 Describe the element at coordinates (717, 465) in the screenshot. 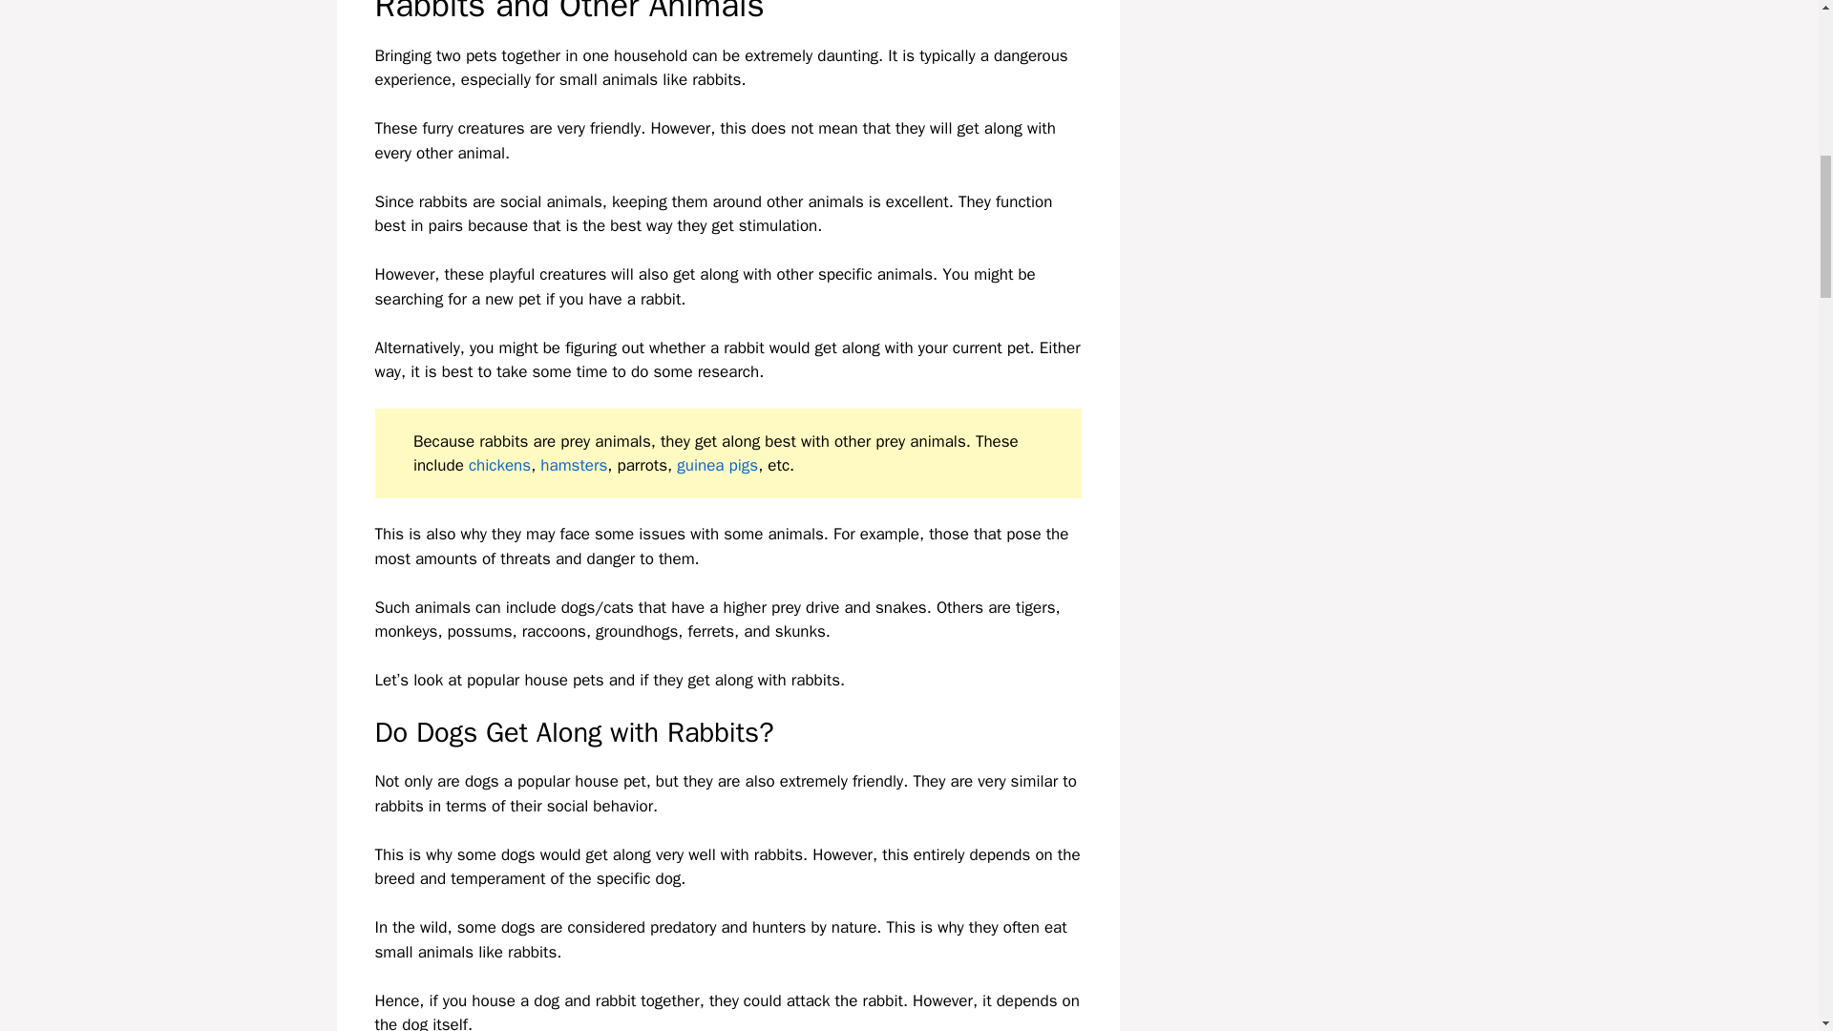

I see `guinea pigs` at that location.